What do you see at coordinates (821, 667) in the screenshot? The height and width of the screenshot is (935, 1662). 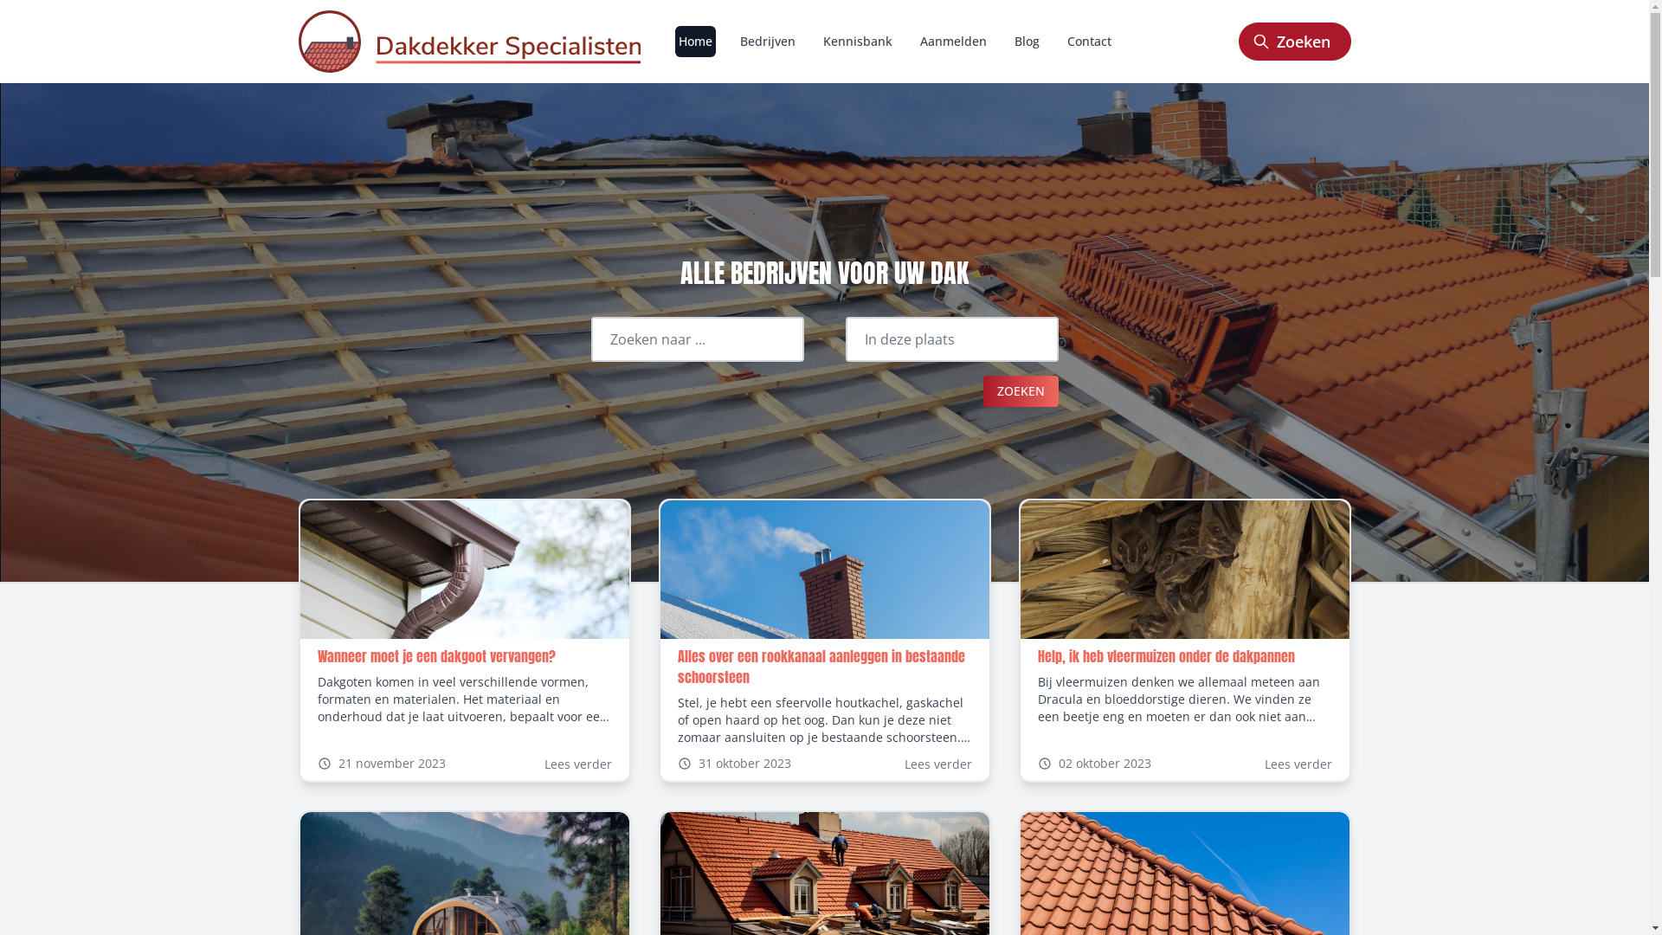 I see `Alles over een rookkanaal aanleggen in bestaande schoorsteen` at bounding box center [821, 667].